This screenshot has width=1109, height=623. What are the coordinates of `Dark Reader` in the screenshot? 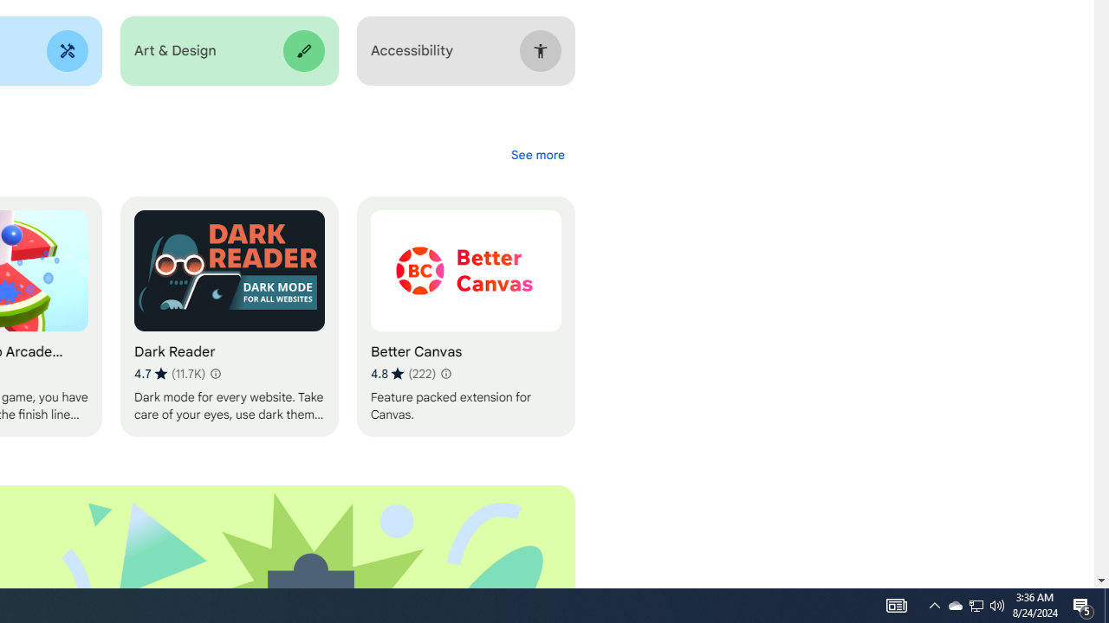 It's located at (229, 317).